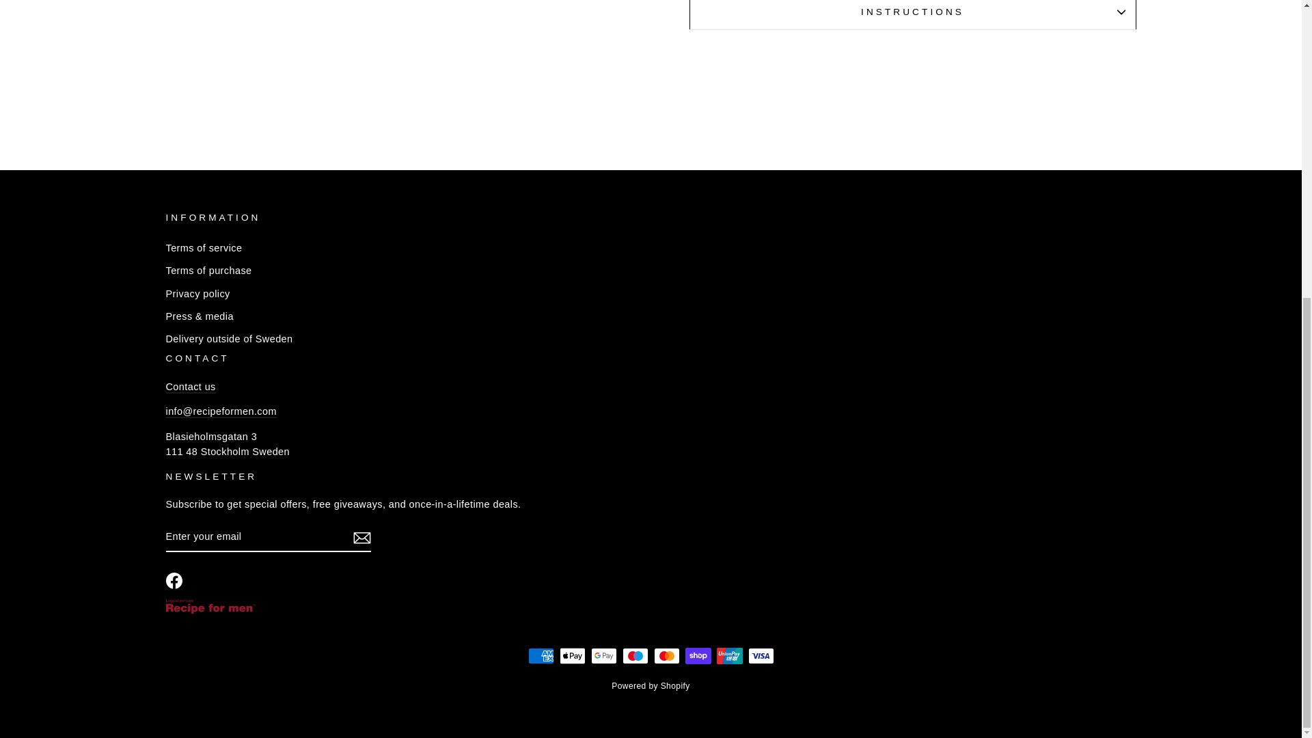 This screenshot has width=1312, height=738. I want to click on Apple Pay, so click(571, 656).